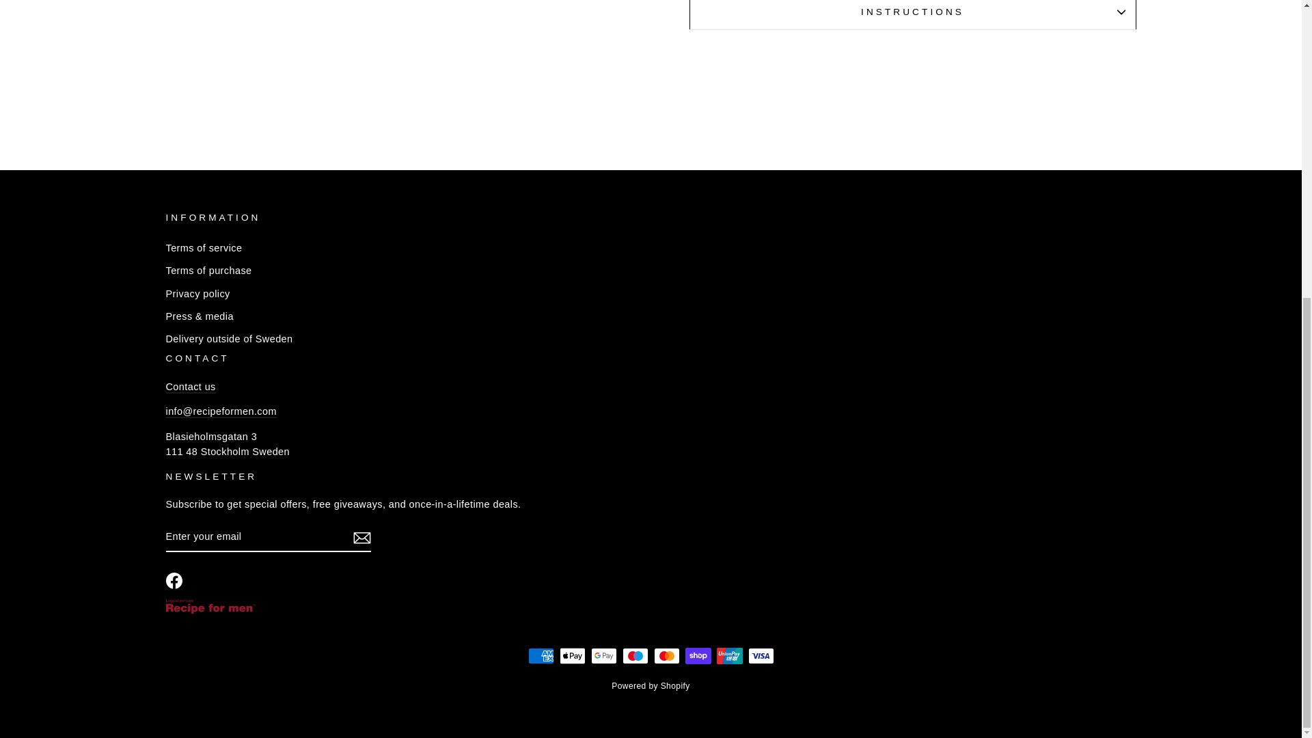 This screenshot has width=1312, height=738. I want to click on Apple Pay, so click(571, 656).